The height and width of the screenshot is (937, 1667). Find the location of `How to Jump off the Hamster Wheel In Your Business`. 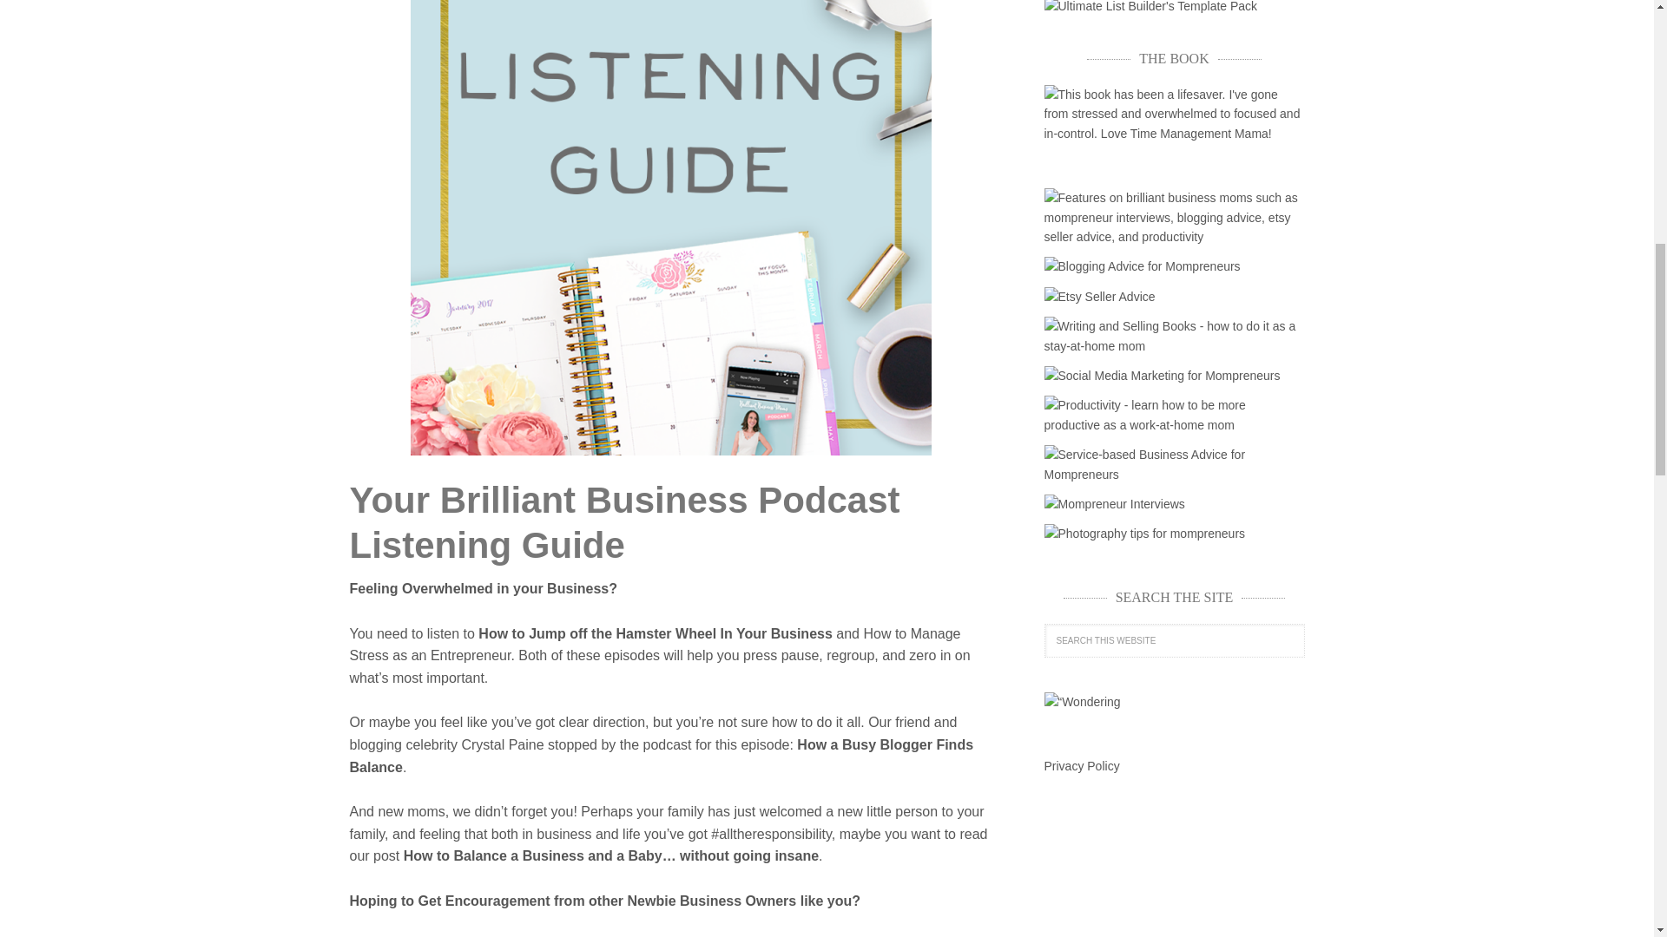

How to Jump off the Hamster Wheel In Your Business is located at coordinates (655, 633).